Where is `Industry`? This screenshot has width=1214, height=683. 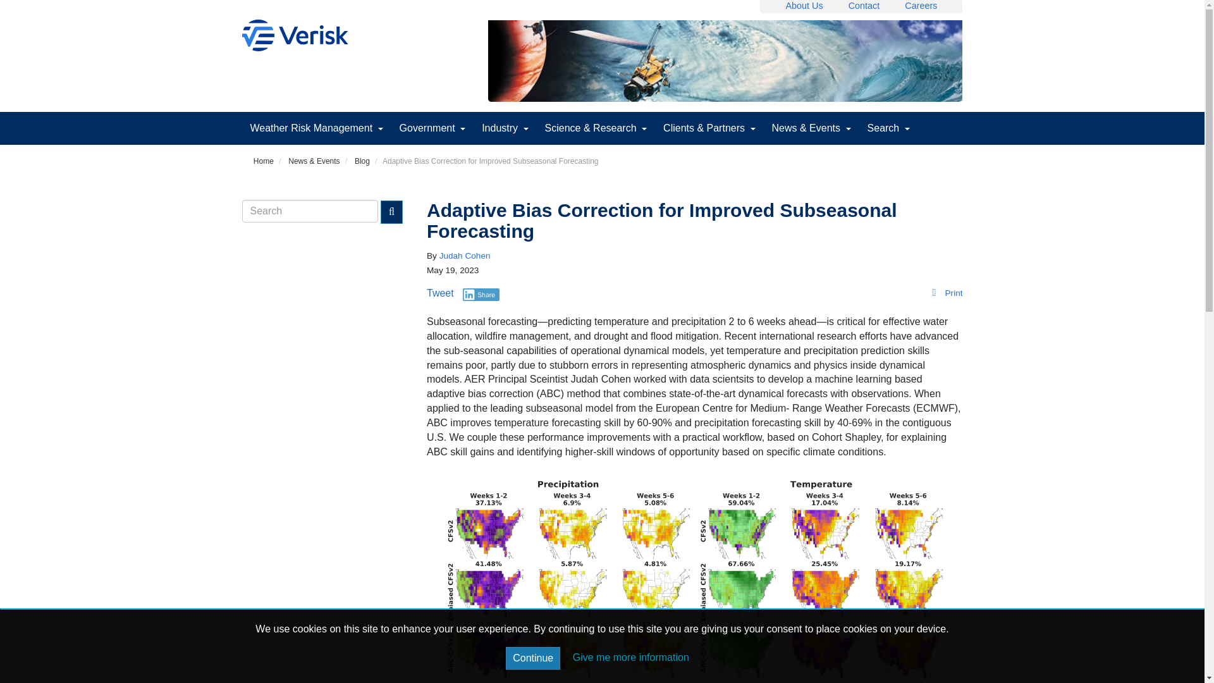
Industry is located at coordinates (505, 128).